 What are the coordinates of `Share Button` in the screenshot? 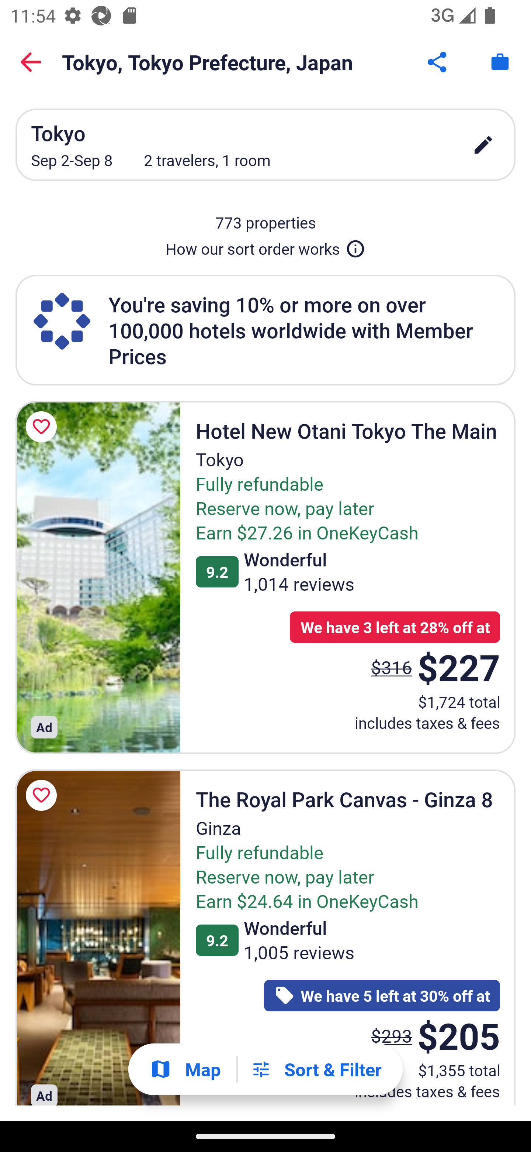 It's located at (438, 62).